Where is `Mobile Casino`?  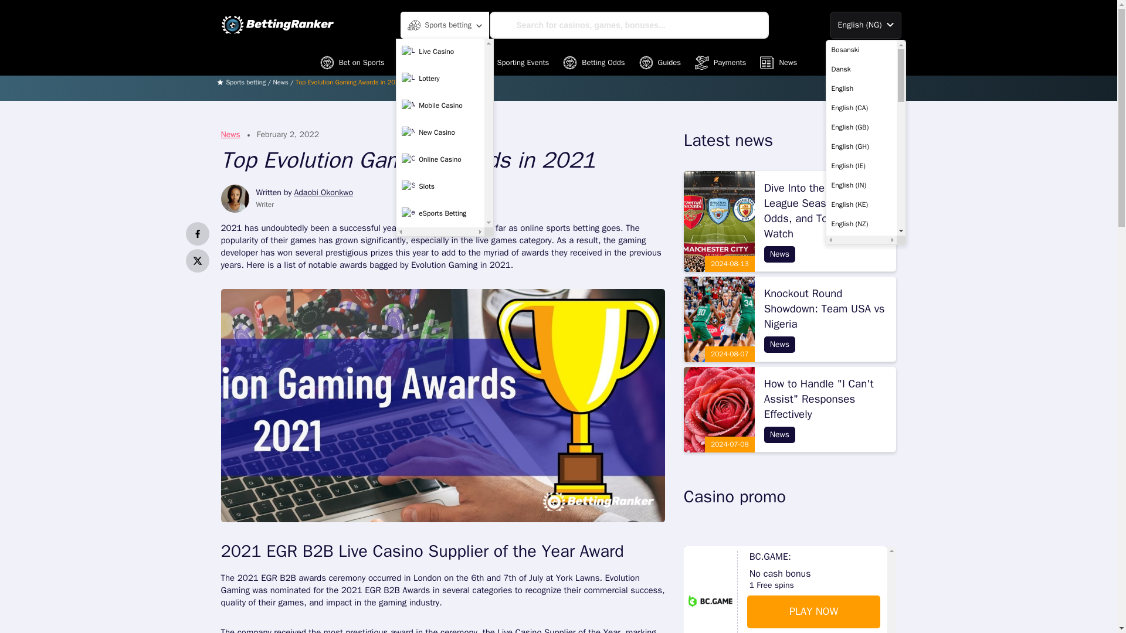 Mobile Casino is located at coordinates (440, 105).